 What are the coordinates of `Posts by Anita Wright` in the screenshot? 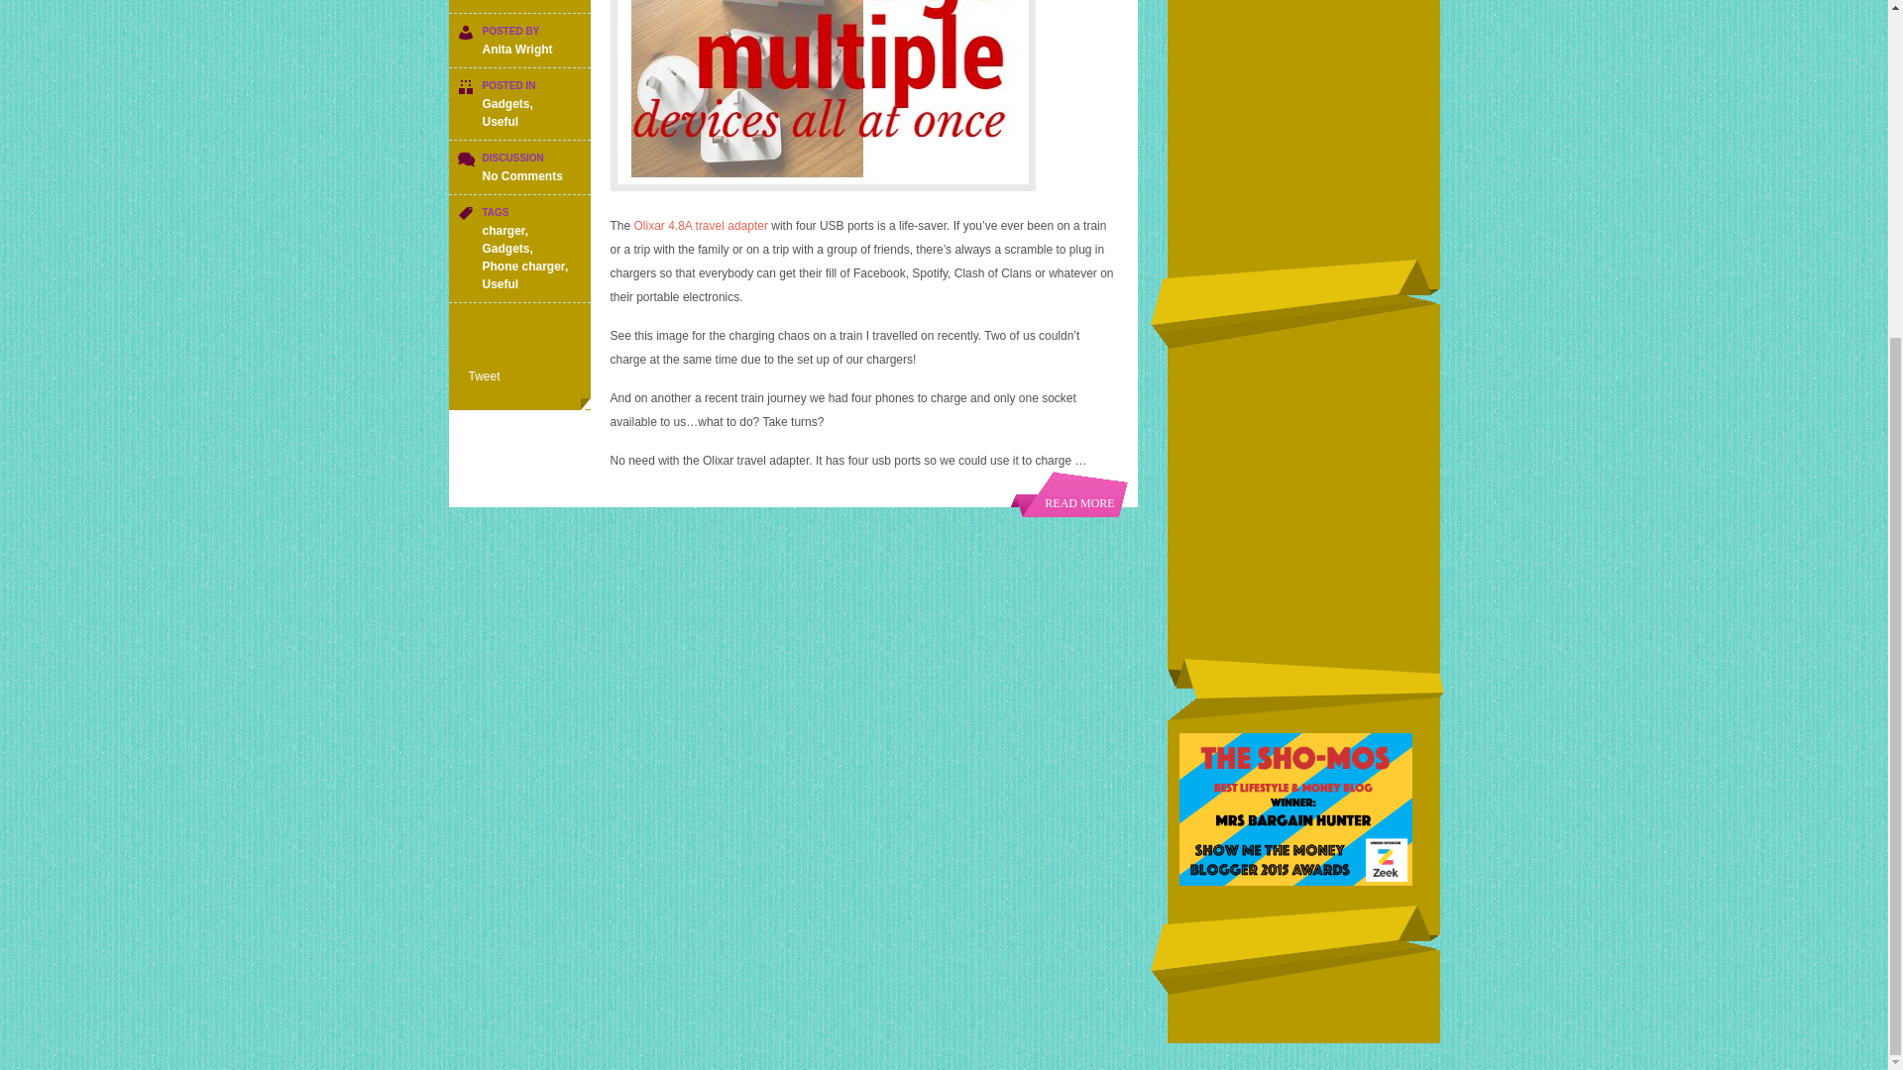 It's located at (515, 50).